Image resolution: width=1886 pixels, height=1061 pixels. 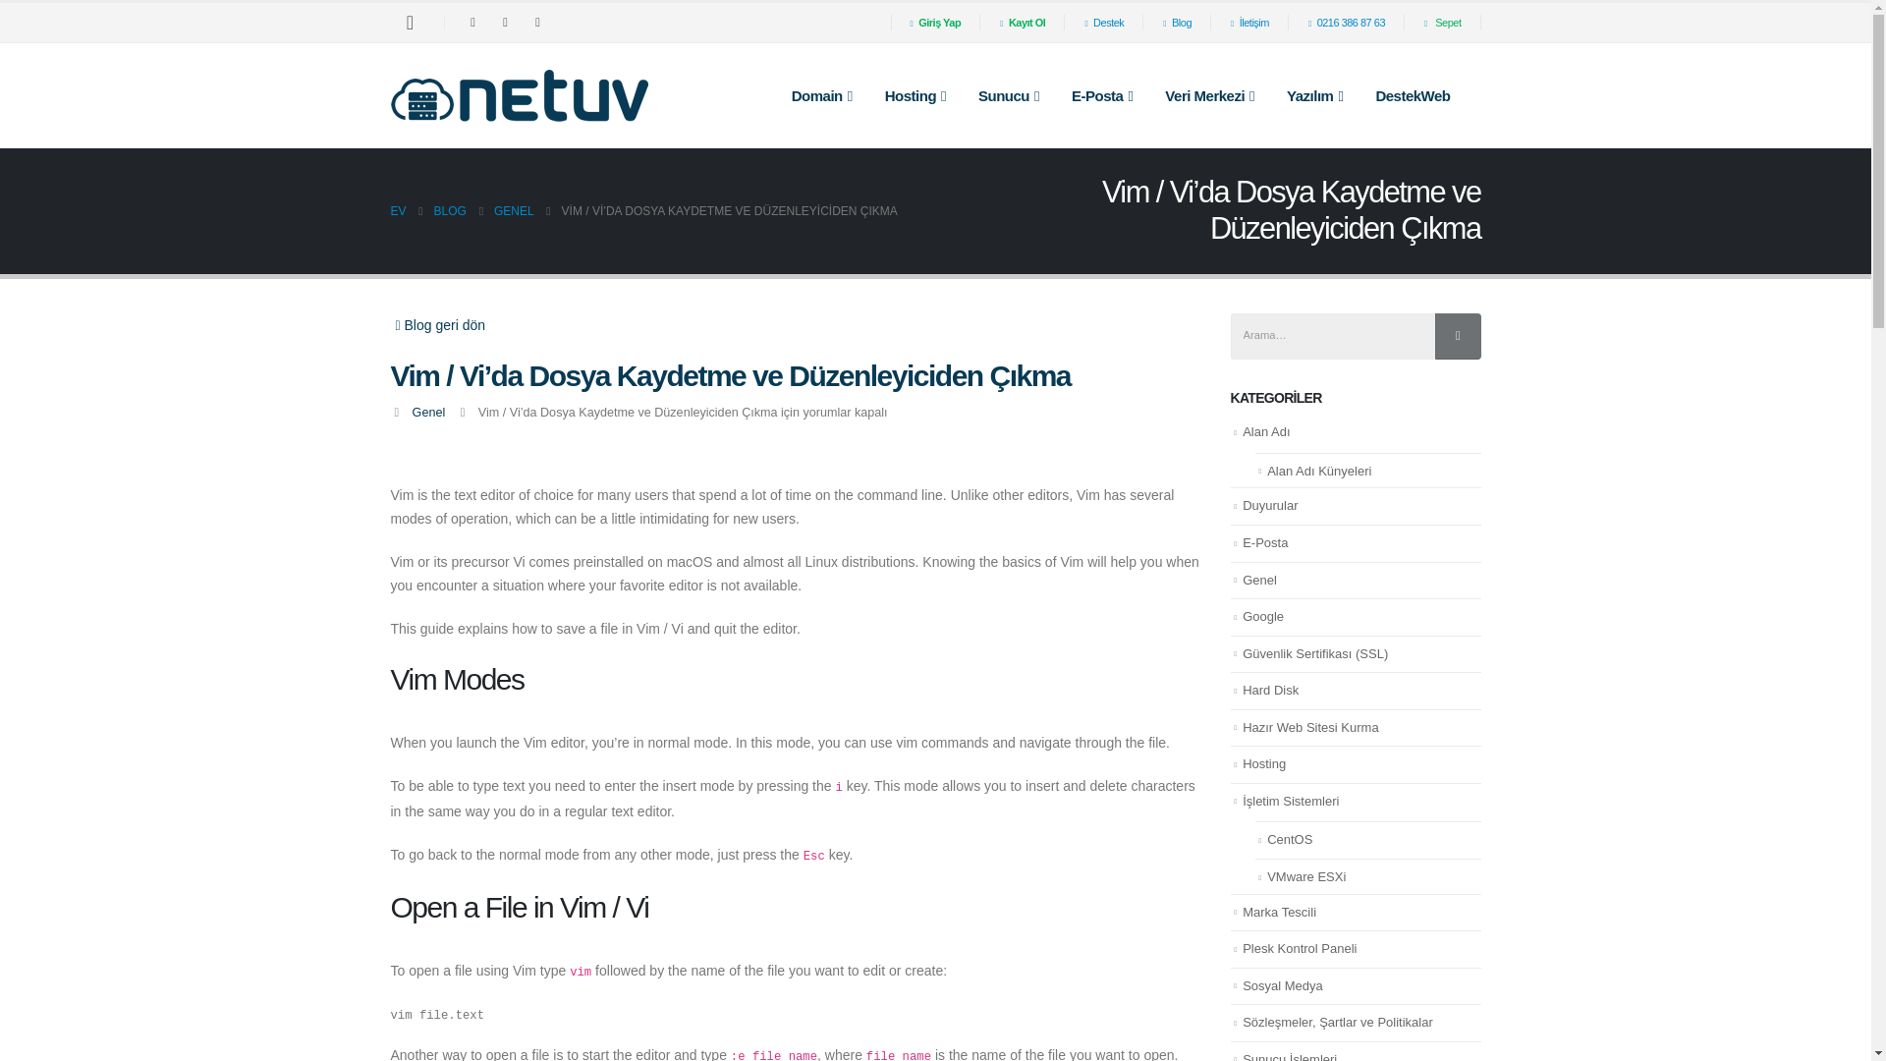 What do you see at coordinates (538, 22) in the screenshot?
I see `Instagram` at bounding box center [538, 22].